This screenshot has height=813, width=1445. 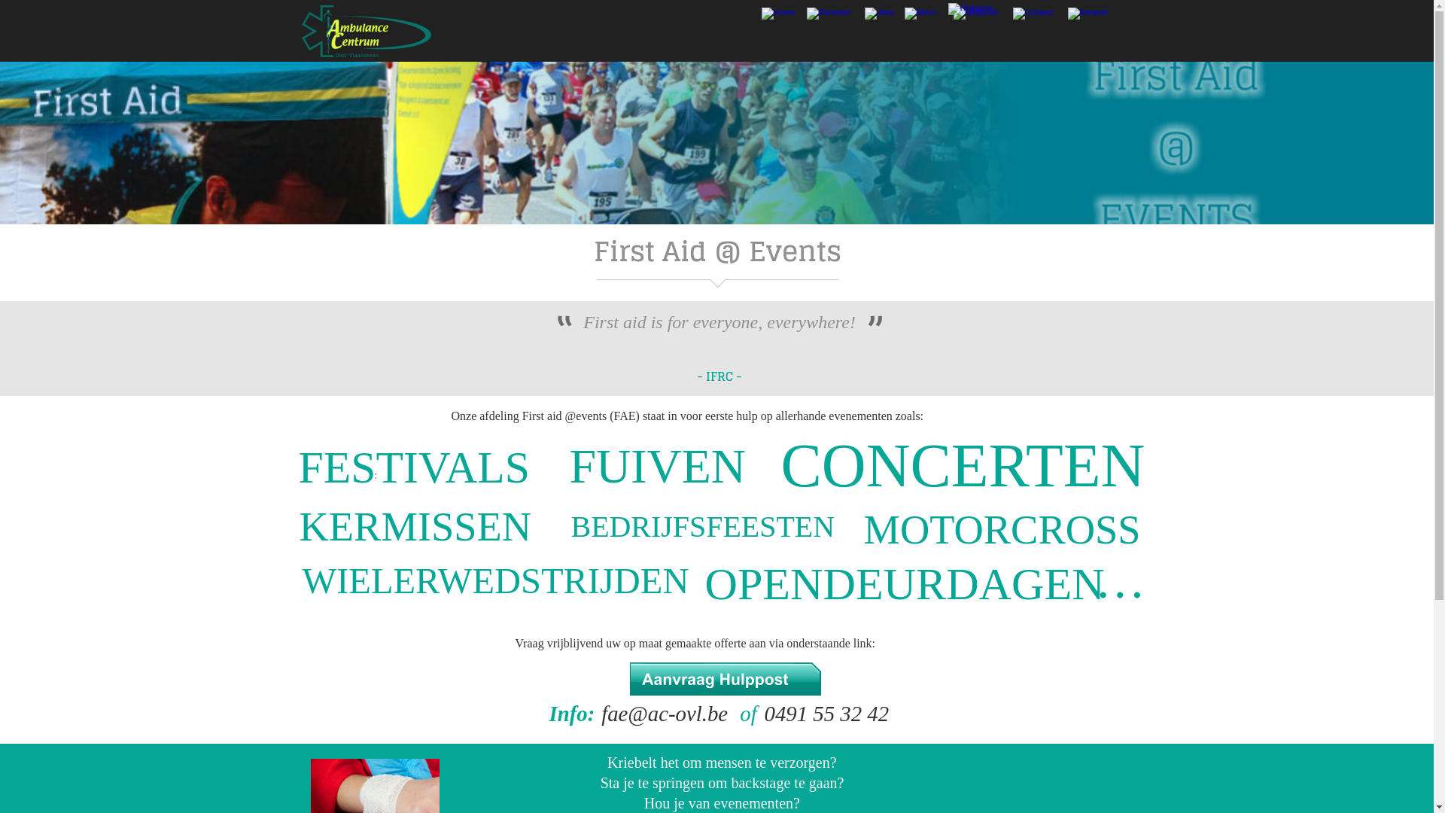 I want to click on  fae@ac-ovl.be, so click(x=665, y=714).